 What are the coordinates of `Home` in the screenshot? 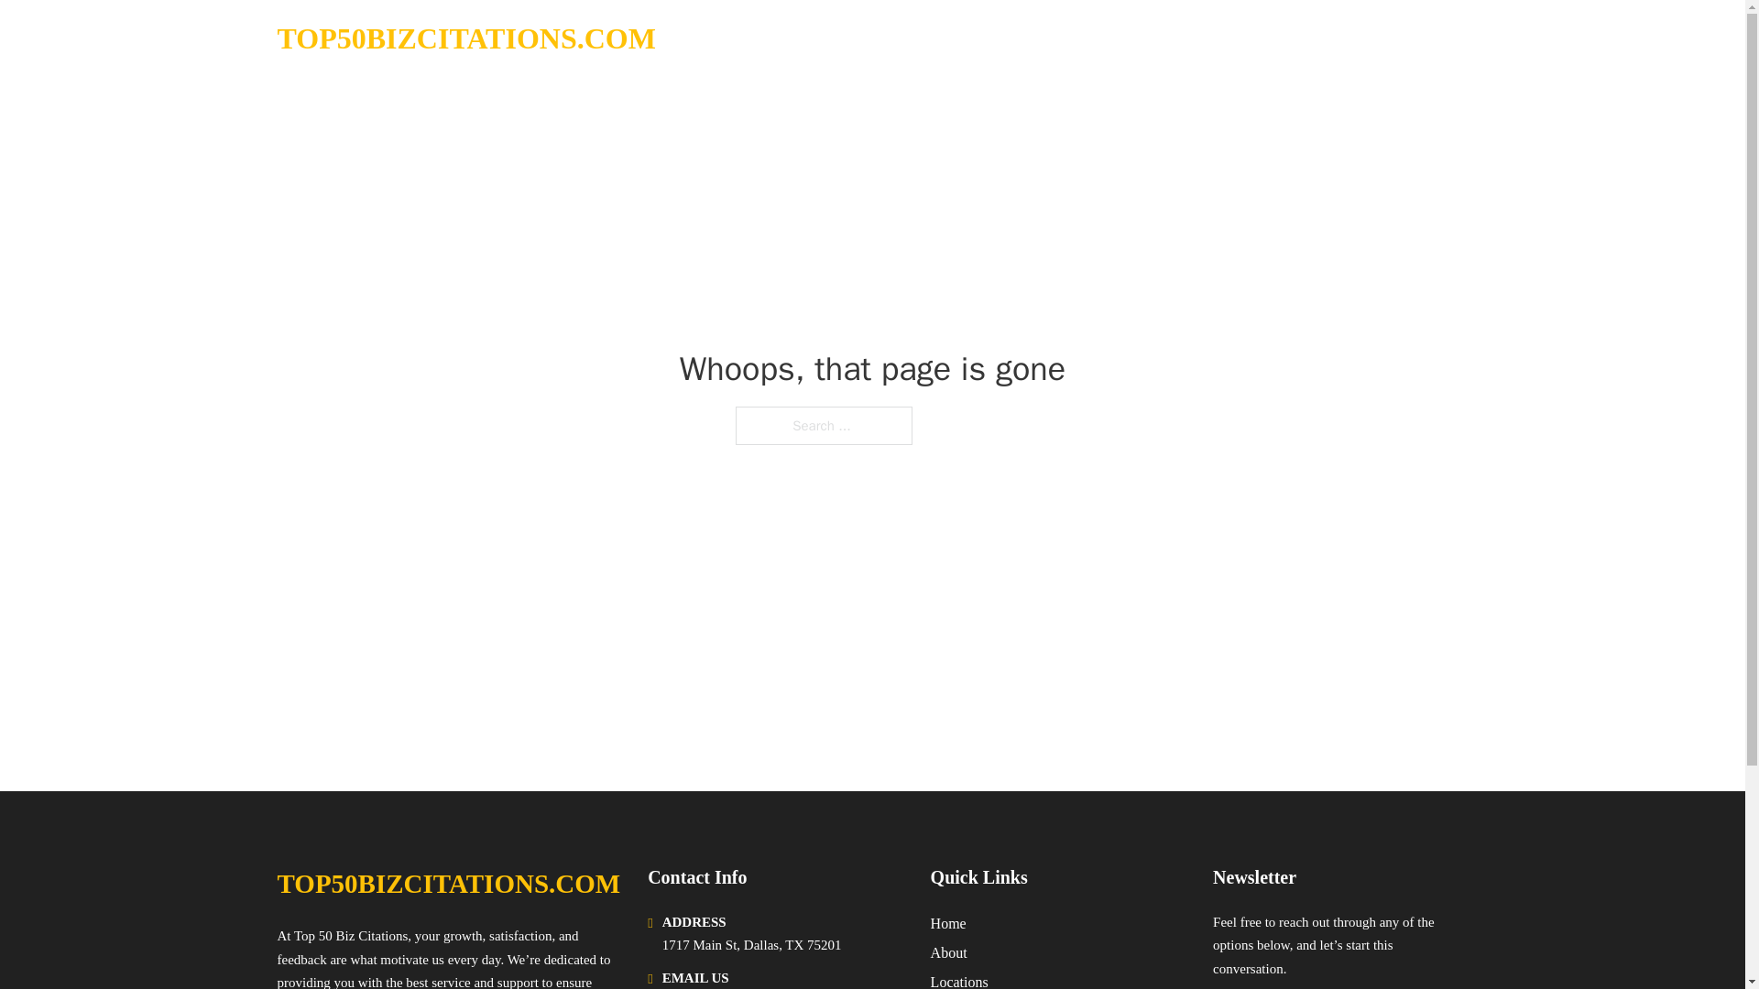 It's located at (947, 923).